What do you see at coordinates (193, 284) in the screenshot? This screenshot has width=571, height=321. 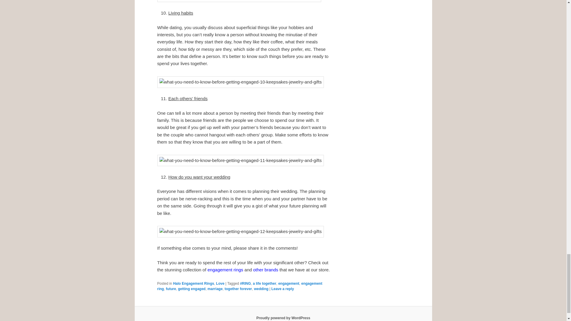 I see `Halo Engagement Rings` at bounding box center [193, 284].